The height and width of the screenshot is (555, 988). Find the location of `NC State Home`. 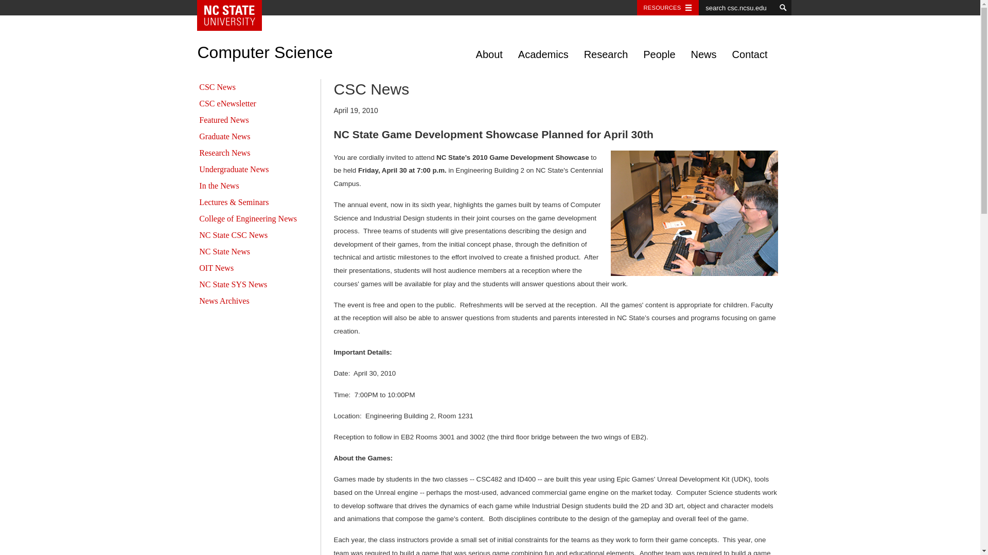

NC State Home is located at coordinates (233, 15).